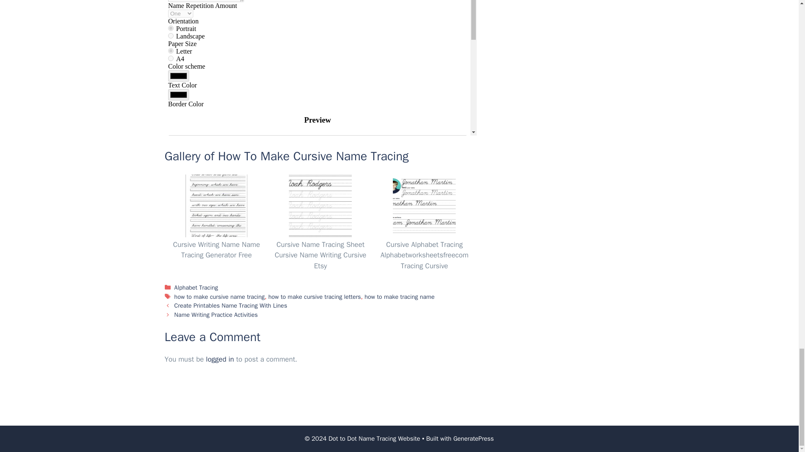 This screenshot has width=805, height=452. Describe the element at coordinates (216, 315) in the screenshot. I see `Name Writing Practice Activities` at that location.